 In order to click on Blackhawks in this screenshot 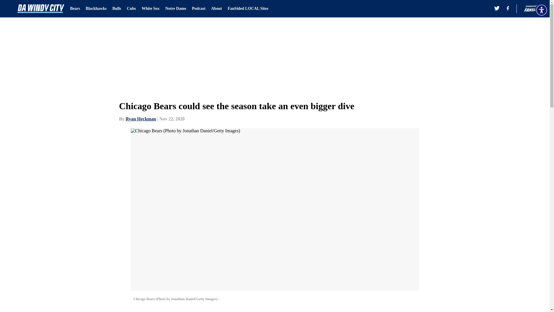, I will do `click(96, 9)`.